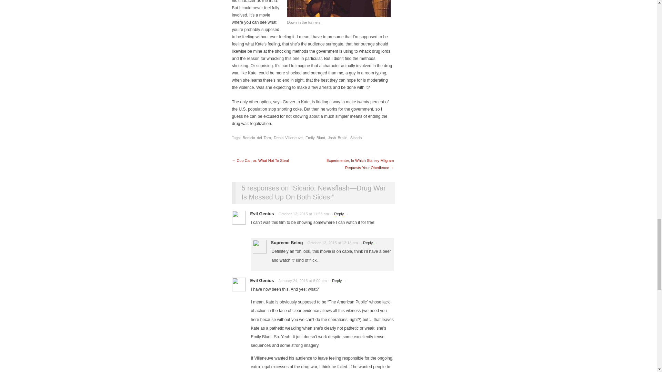 The image size is (662, 372). Describe the element at coordinates (368, 242) in the screenshot. I see `Reply` at that location.